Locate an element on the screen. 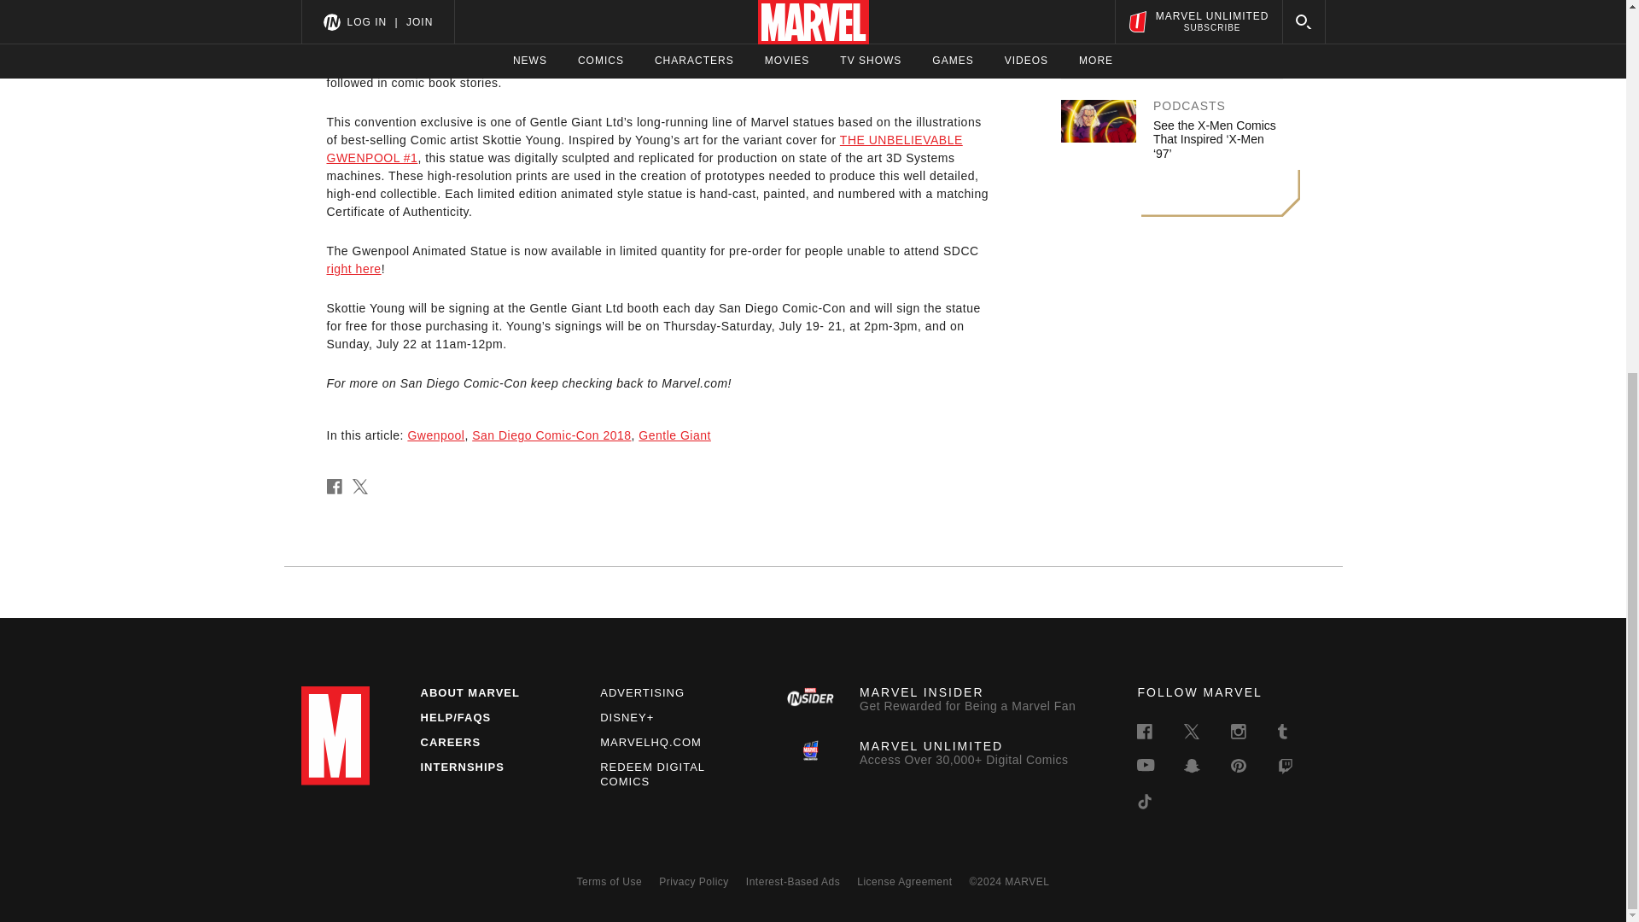 The height and width of the screenshot is (922, 1639). Gwenpool is located at coordinates (435, 435).